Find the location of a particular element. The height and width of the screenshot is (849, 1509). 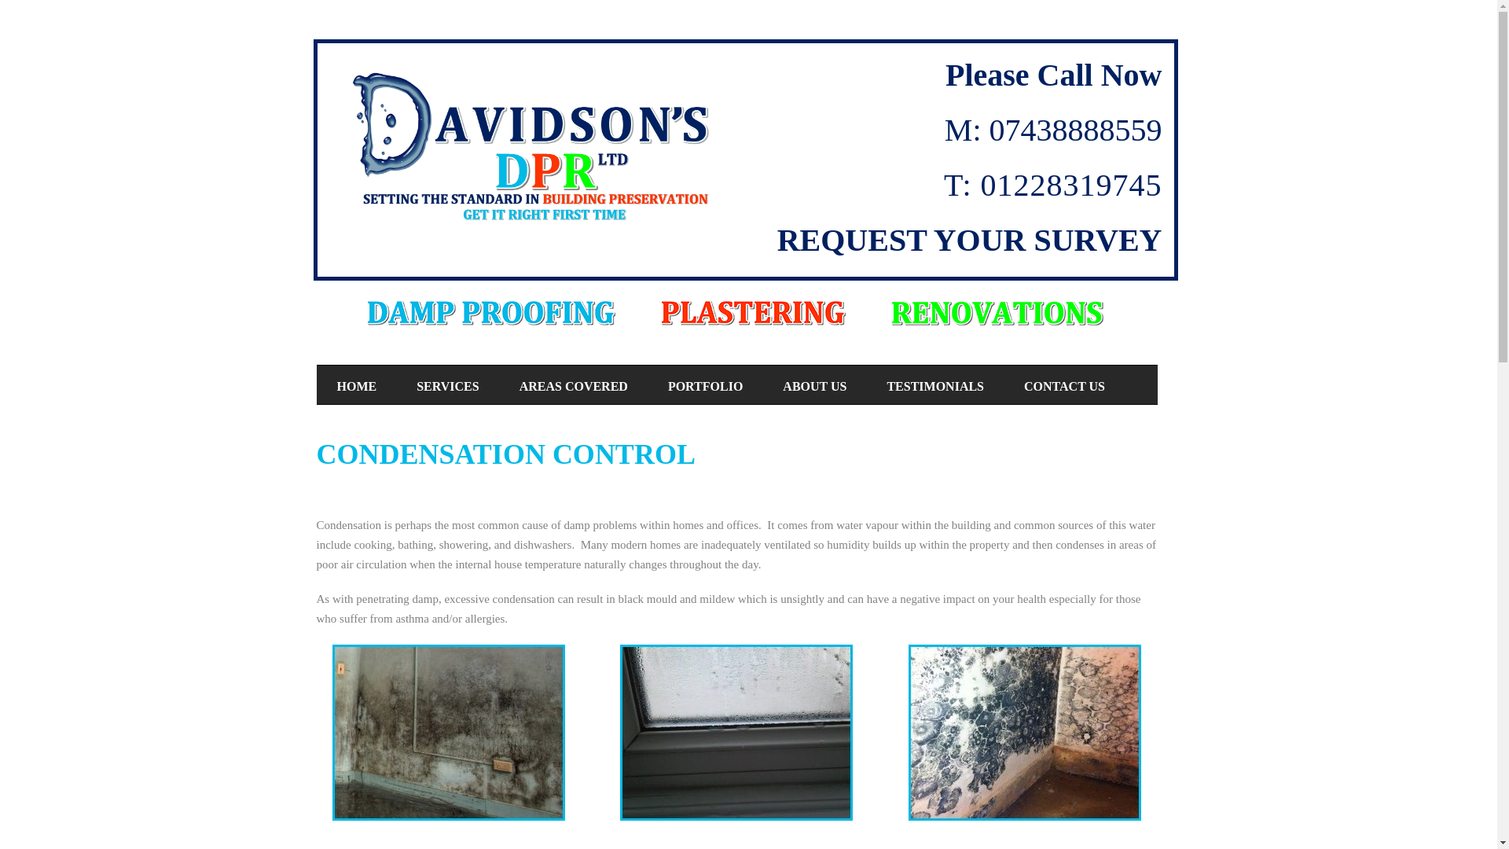

TESTIMONIALS is located at coordinates (934, 385).